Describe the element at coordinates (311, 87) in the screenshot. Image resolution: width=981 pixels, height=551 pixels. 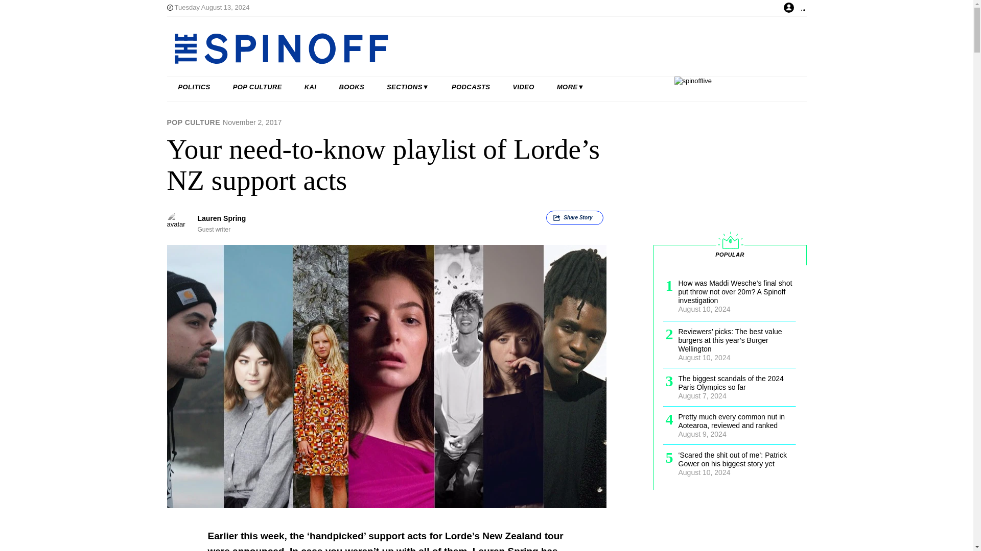
I see `KAI` at that location.